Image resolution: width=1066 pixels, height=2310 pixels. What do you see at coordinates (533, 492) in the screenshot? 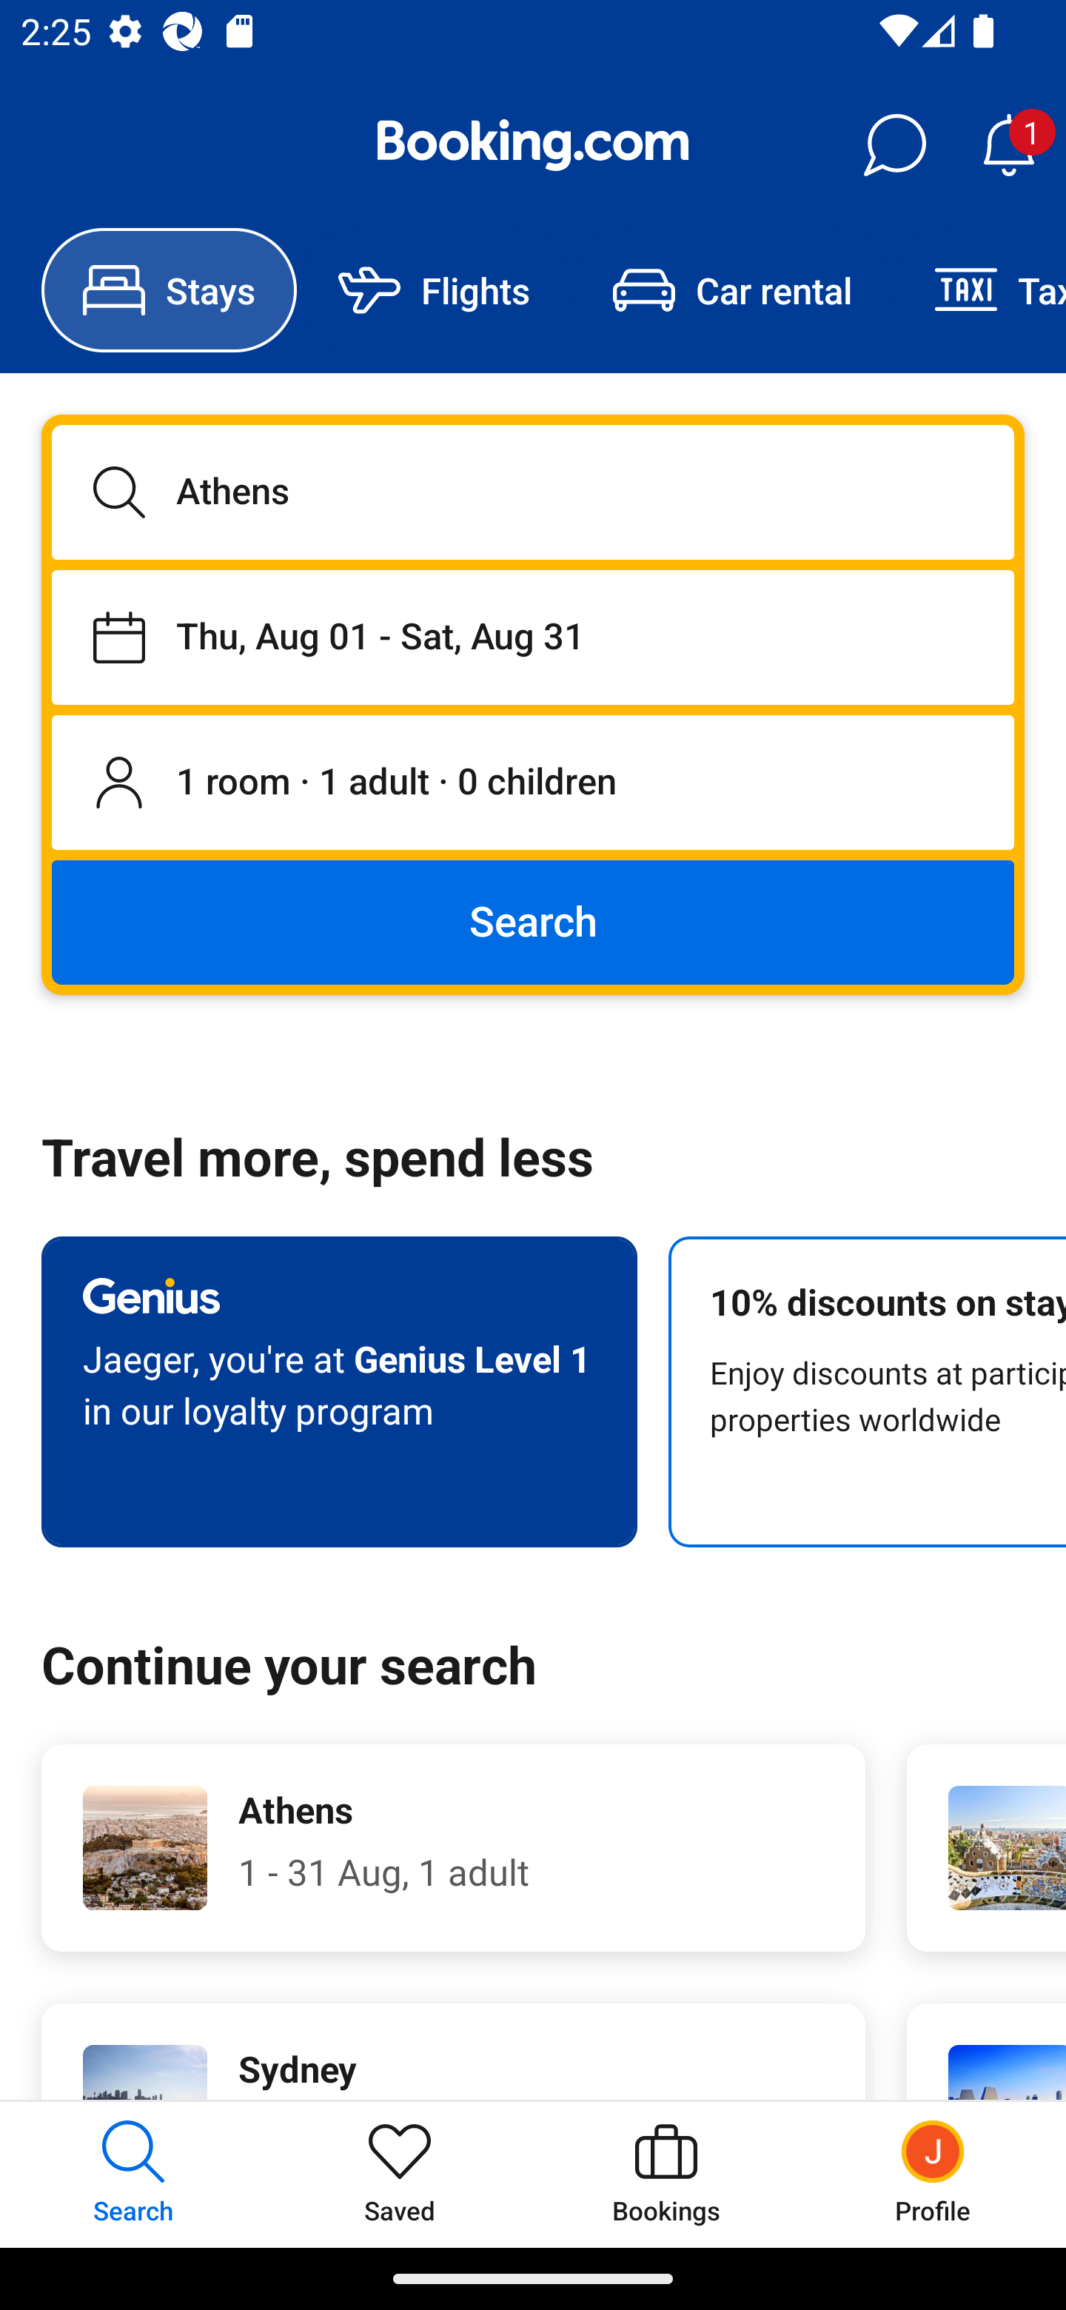
I see `Athens` at bounding box center [533, 492].